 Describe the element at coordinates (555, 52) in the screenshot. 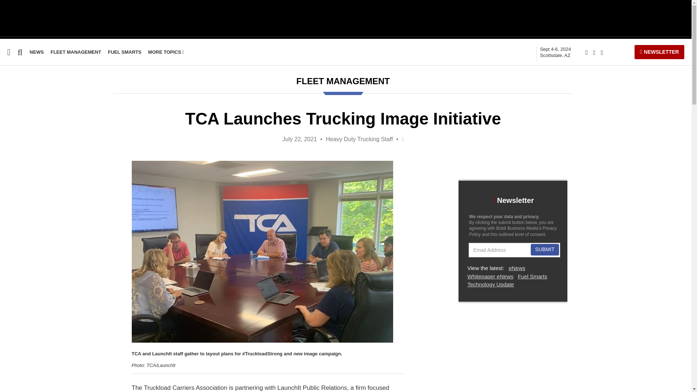

I see `MORE TOPICS` at that location.